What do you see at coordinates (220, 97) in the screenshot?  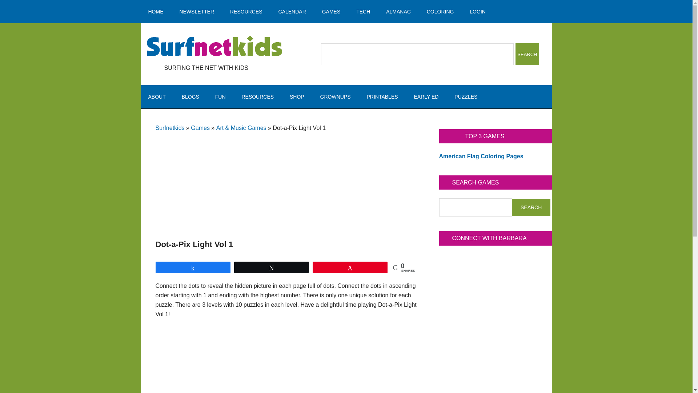 I see `FUN` at bounding box center [220, 97].